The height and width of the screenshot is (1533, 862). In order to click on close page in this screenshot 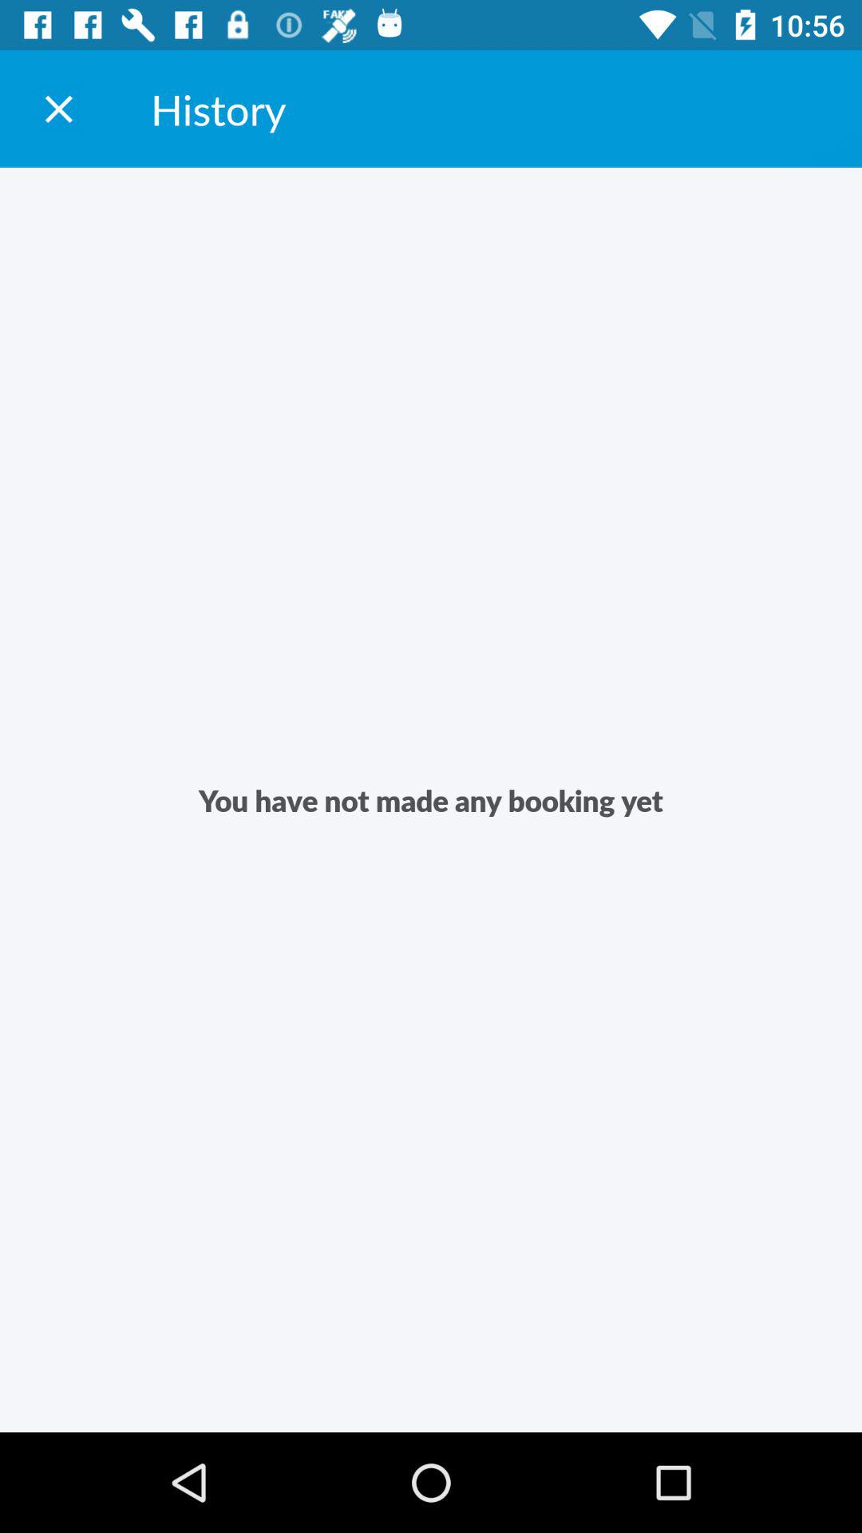, I will do `click(59, 109)`.